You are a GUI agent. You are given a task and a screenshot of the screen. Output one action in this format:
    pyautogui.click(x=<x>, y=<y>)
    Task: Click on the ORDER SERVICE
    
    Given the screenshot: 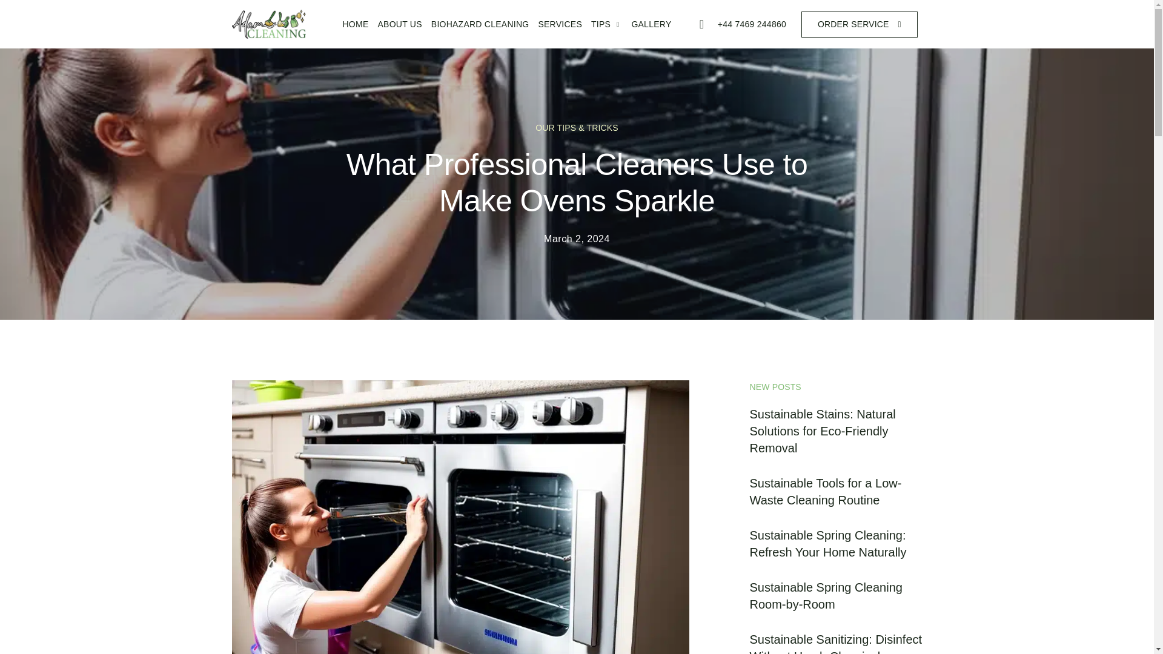 What is the action you would take?
    pyautogui.click(x=859, y=24)
    